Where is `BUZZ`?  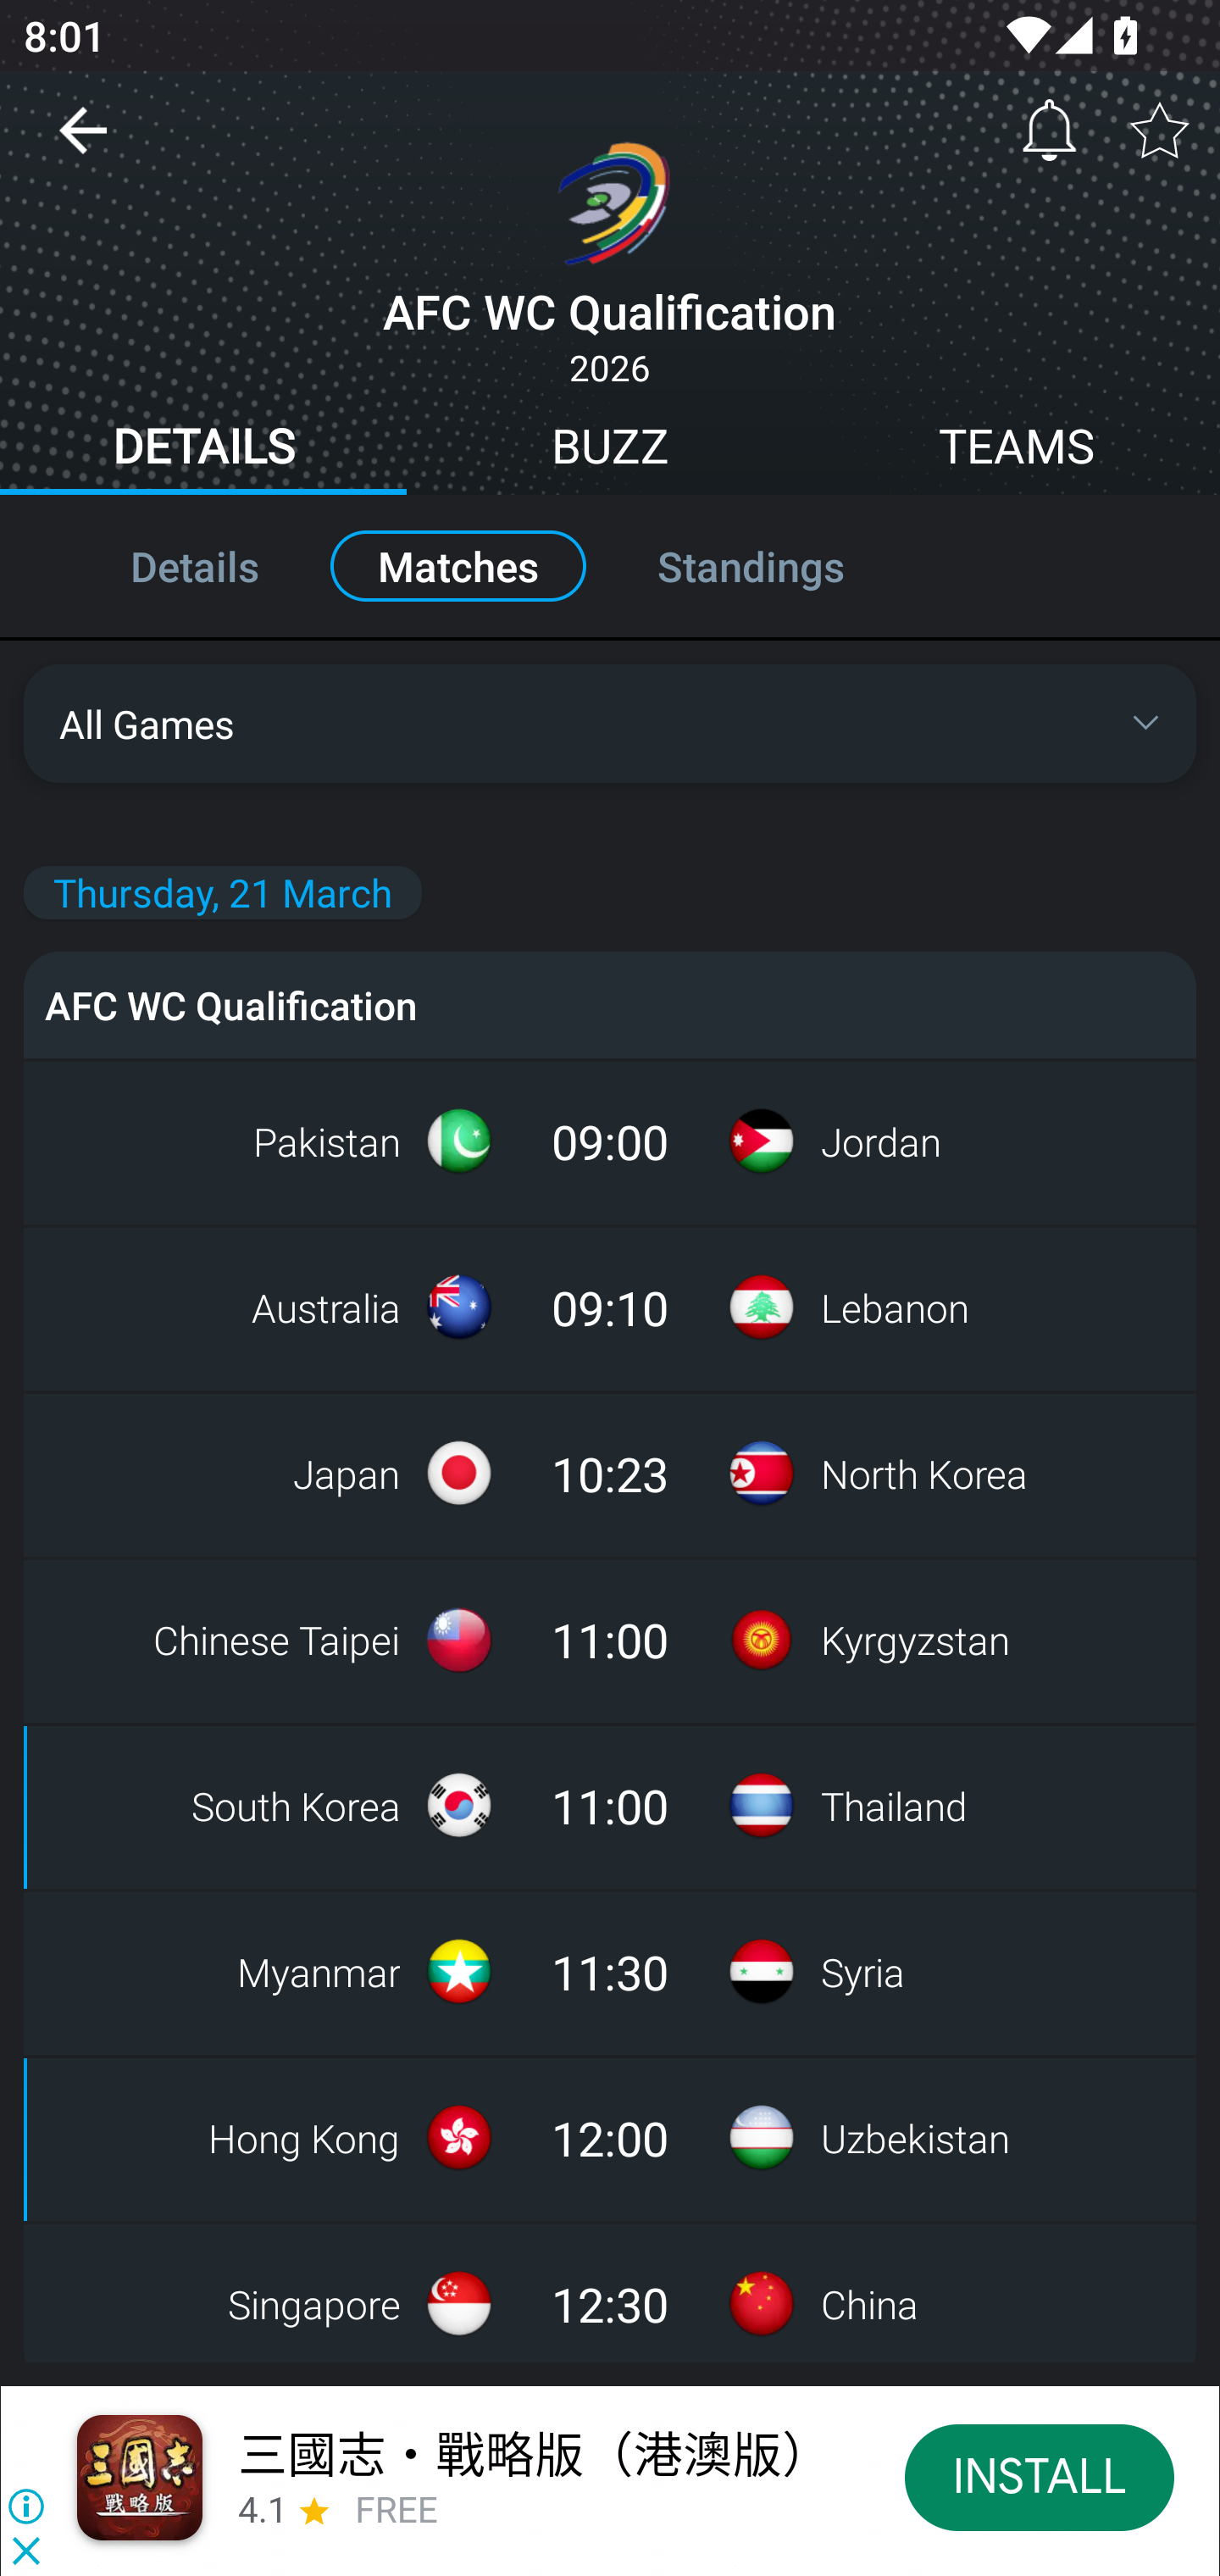
BUZZ is located at coordinates (610, 451).